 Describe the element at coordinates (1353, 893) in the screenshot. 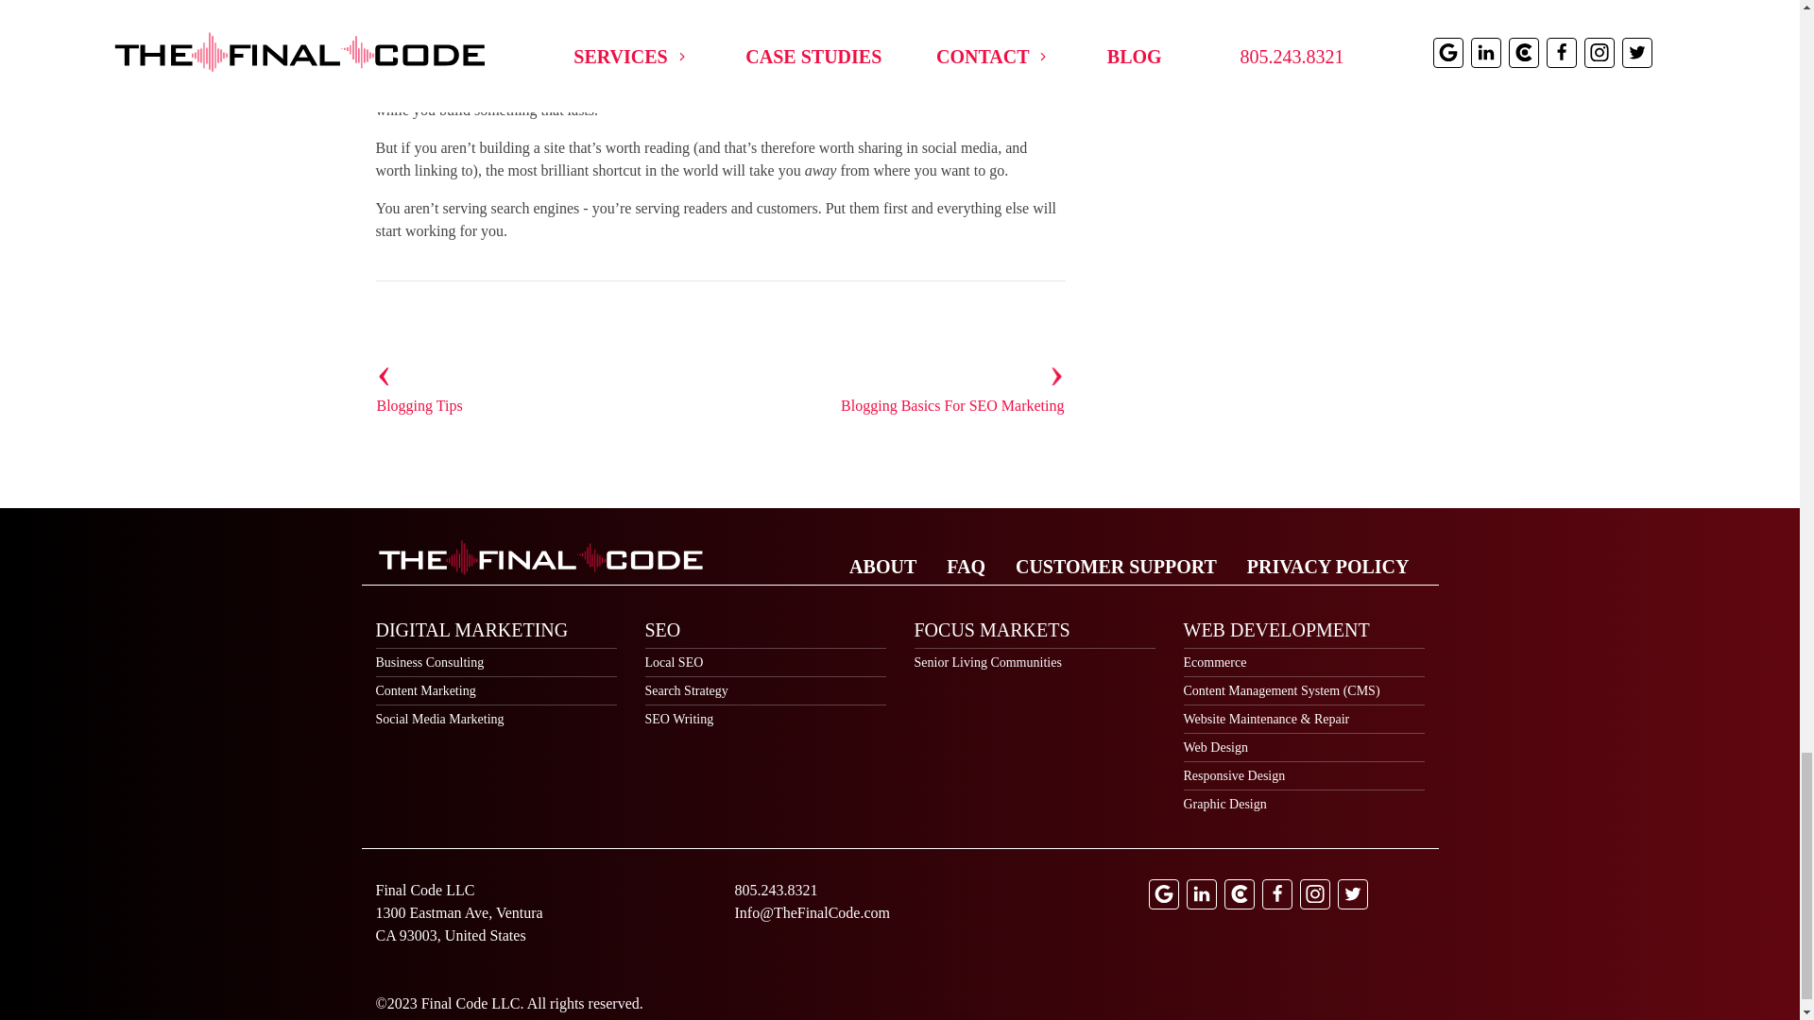

I see `The Final Code Twitter` at that location.